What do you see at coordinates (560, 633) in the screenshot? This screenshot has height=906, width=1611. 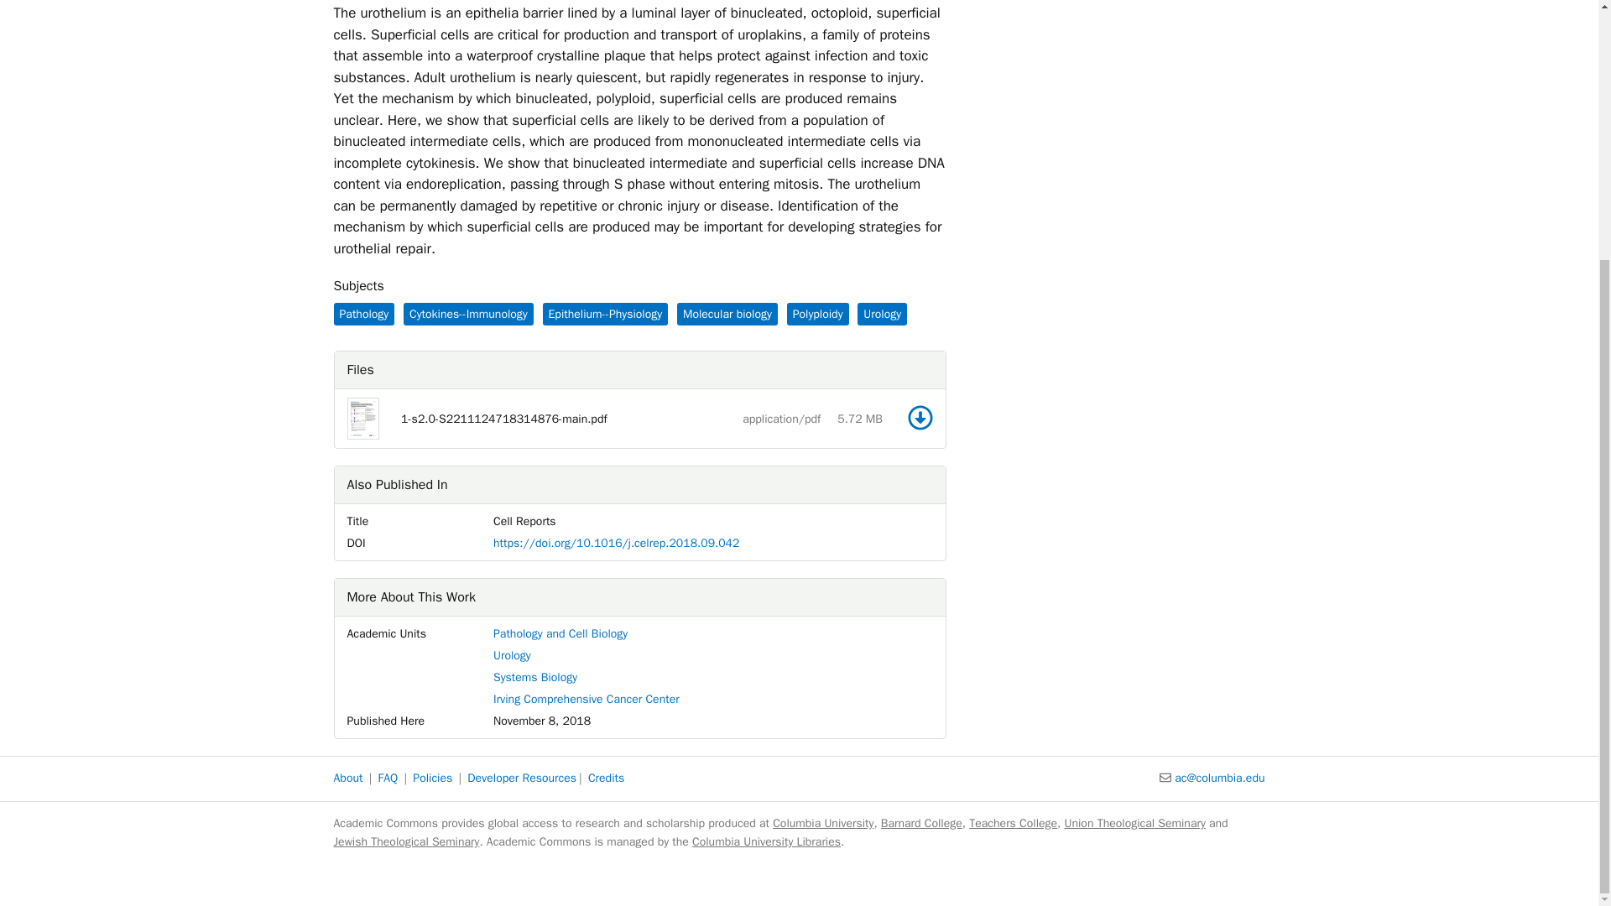 I see `Pathology and Cell Biology` at bounding box center [560, 633].